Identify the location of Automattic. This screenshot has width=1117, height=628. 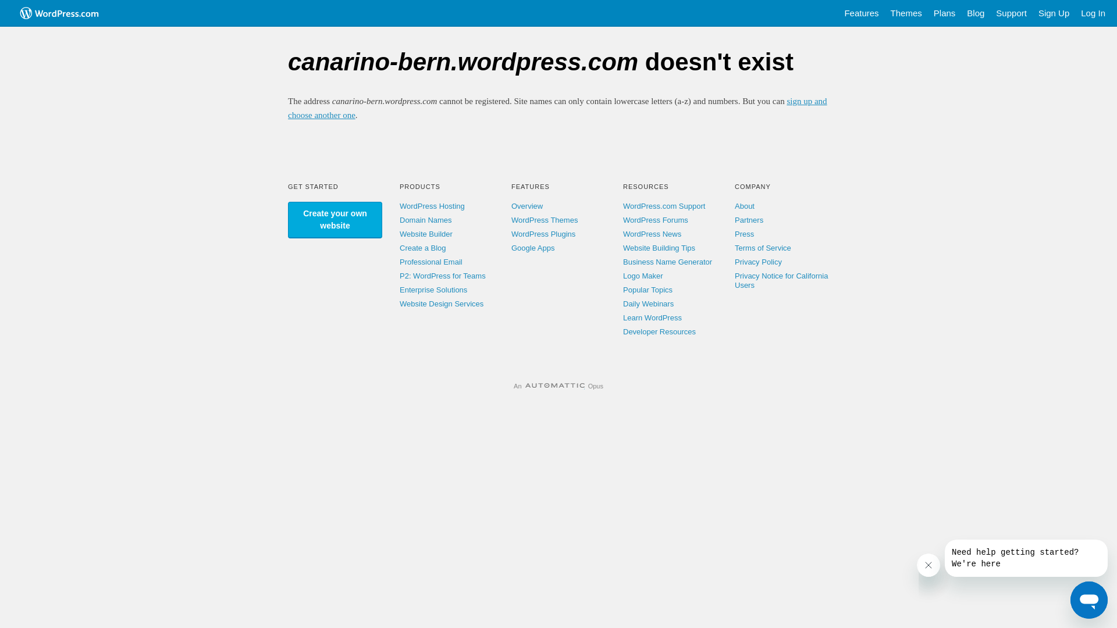
(555, 386).